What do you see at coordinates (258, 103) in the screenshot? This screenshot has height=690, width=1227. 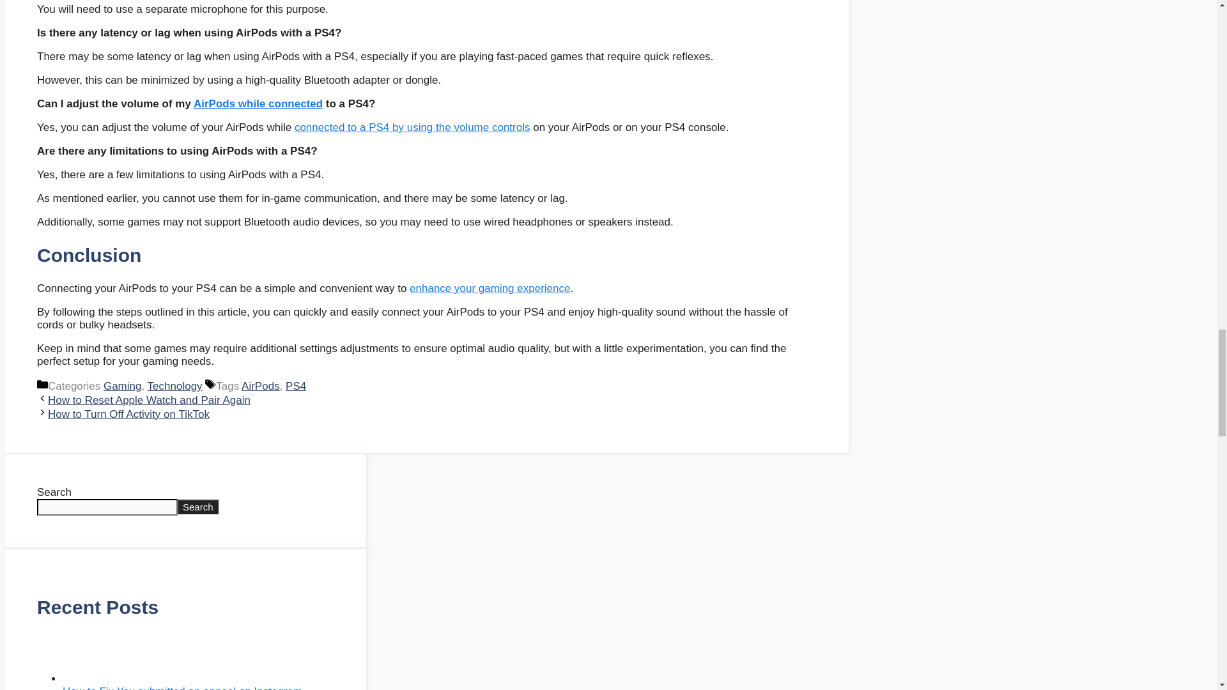 I see `AirPods while connected` at bounding box center [258, 103].